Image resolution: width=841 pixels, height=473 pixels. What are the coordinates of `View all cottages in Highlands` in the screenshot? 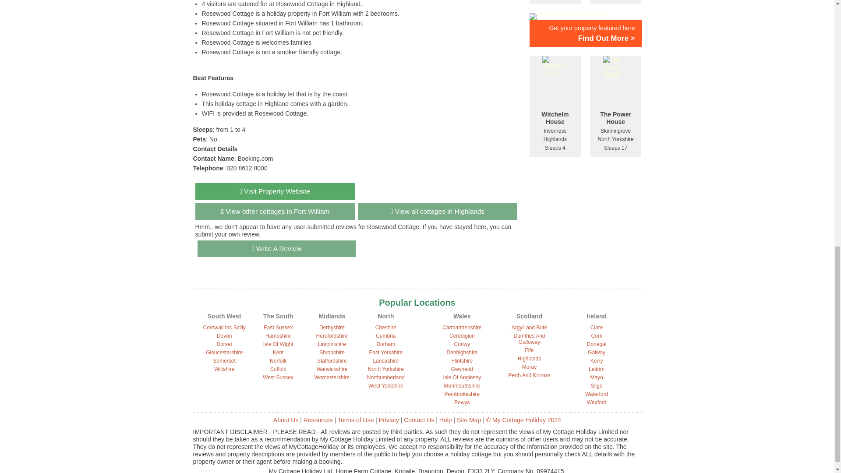 It's located at (437, 212).